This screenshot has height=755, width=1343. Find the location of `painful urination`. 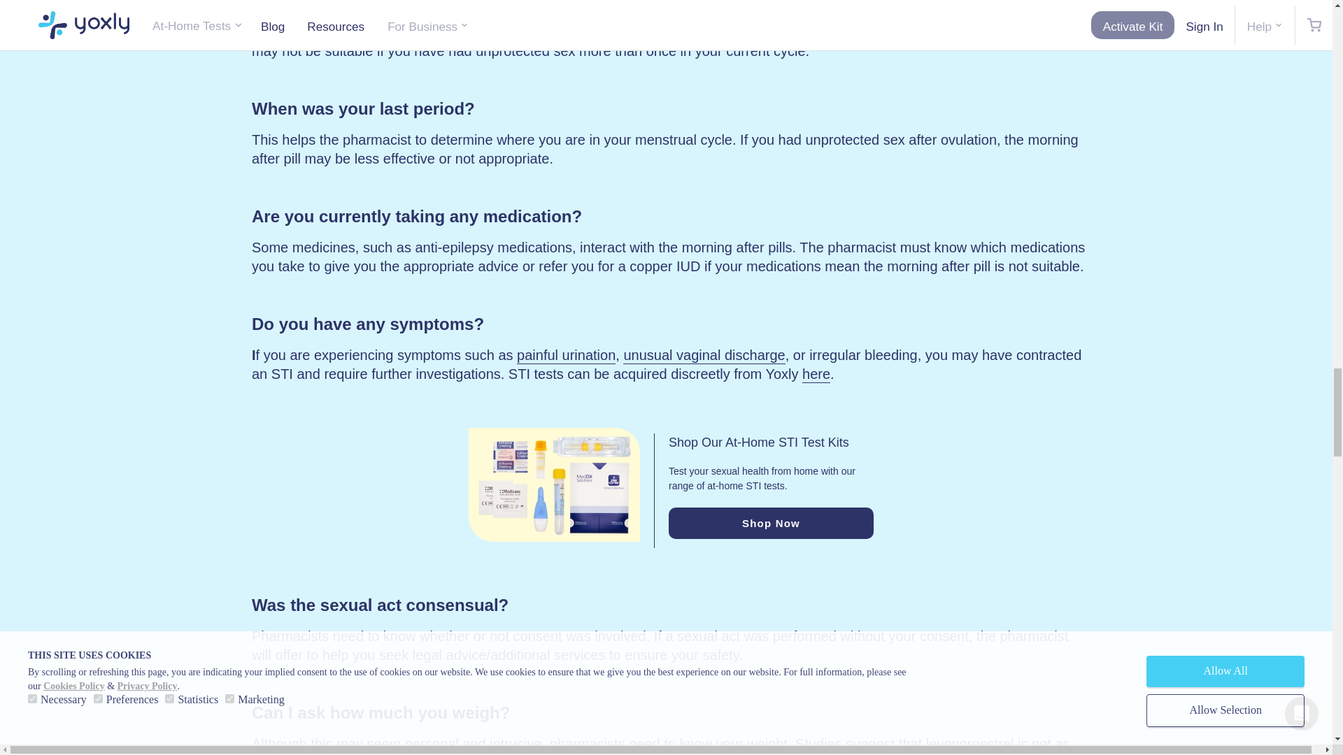

painful urination is located at coordinates (566, 355).